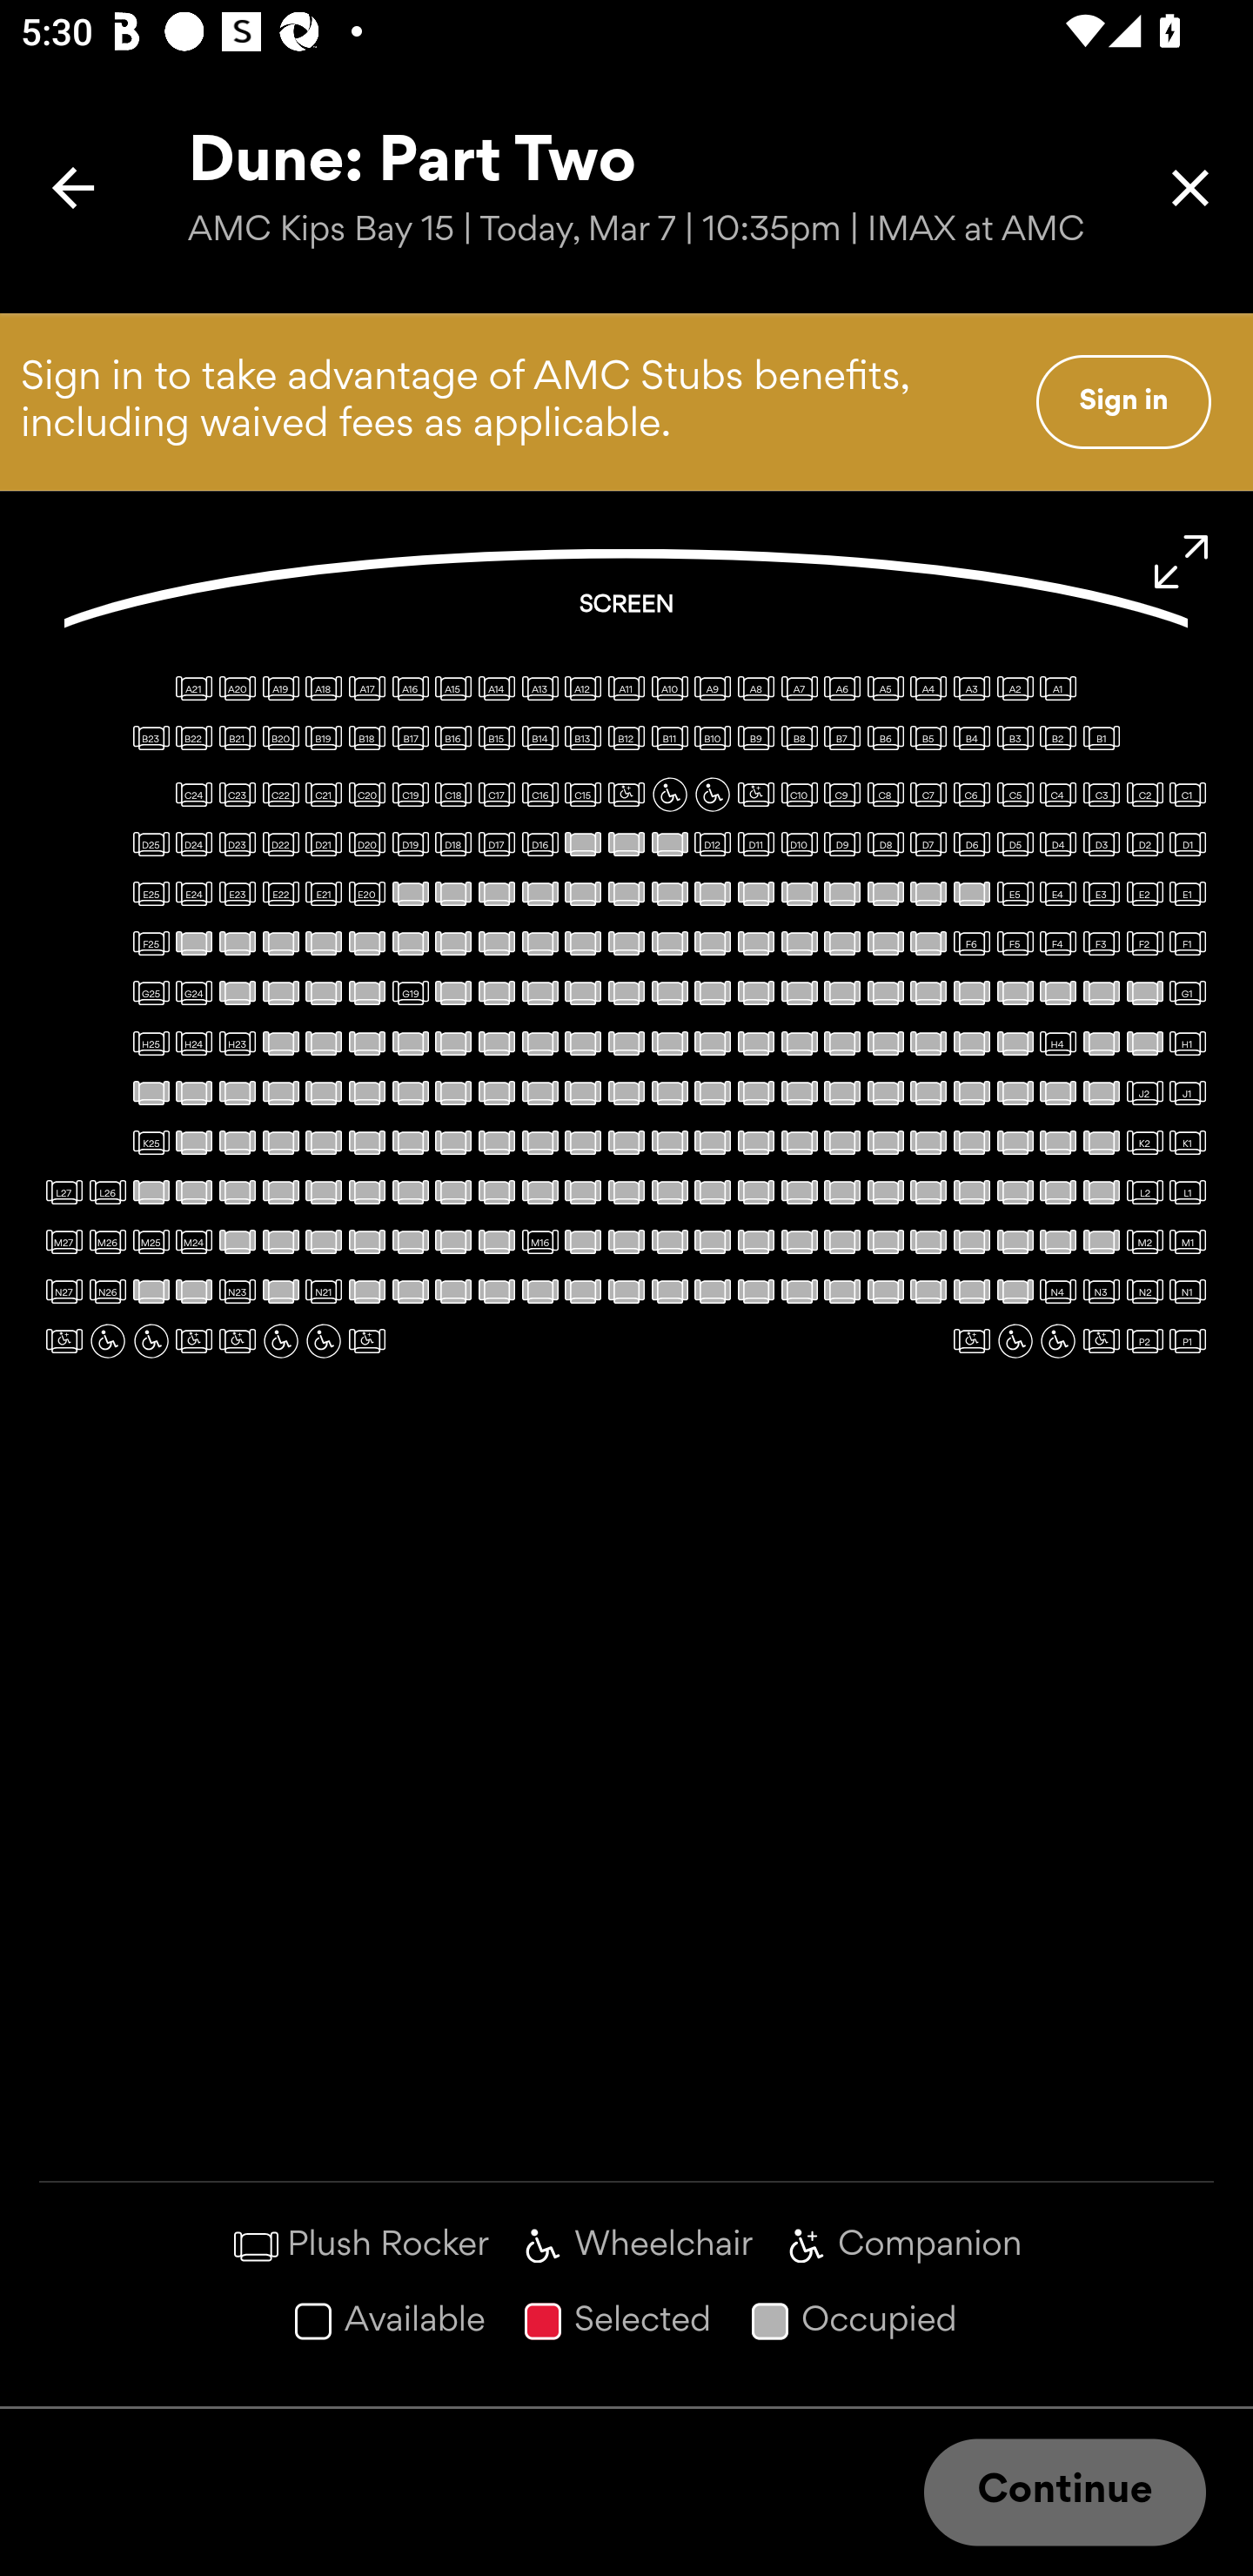 The image size is (1253, 2576). What do you see at coordinates (324, 1340) in the screenshot?
I see `P8, Wheelchair space, available` at bounding box center [324, 1340].